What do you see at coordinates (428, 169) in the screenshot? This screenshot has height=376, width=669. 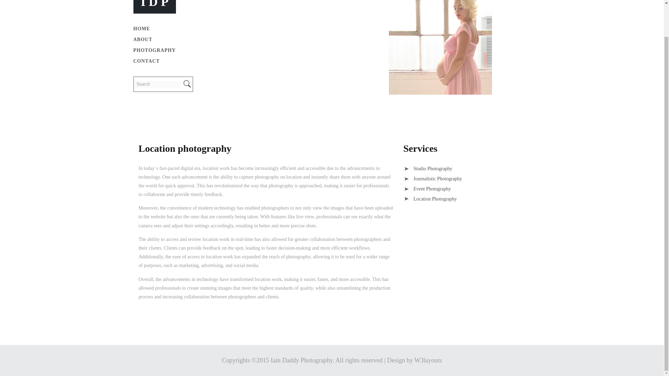 I see `Studio Photography` at bounding box center [428, 169].